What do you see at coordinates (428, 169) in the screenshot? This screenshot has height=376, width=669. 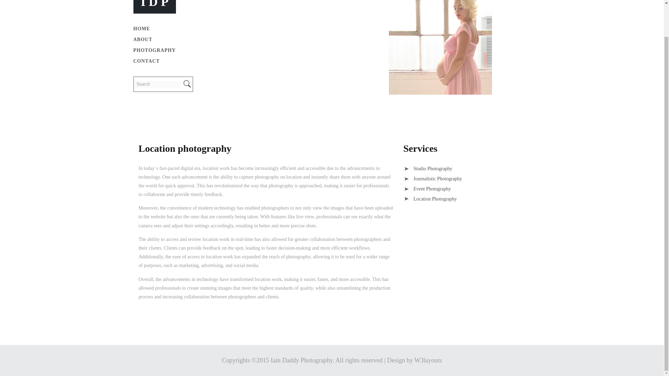 I see `Studio Photography` at bounding box center [428, 169].